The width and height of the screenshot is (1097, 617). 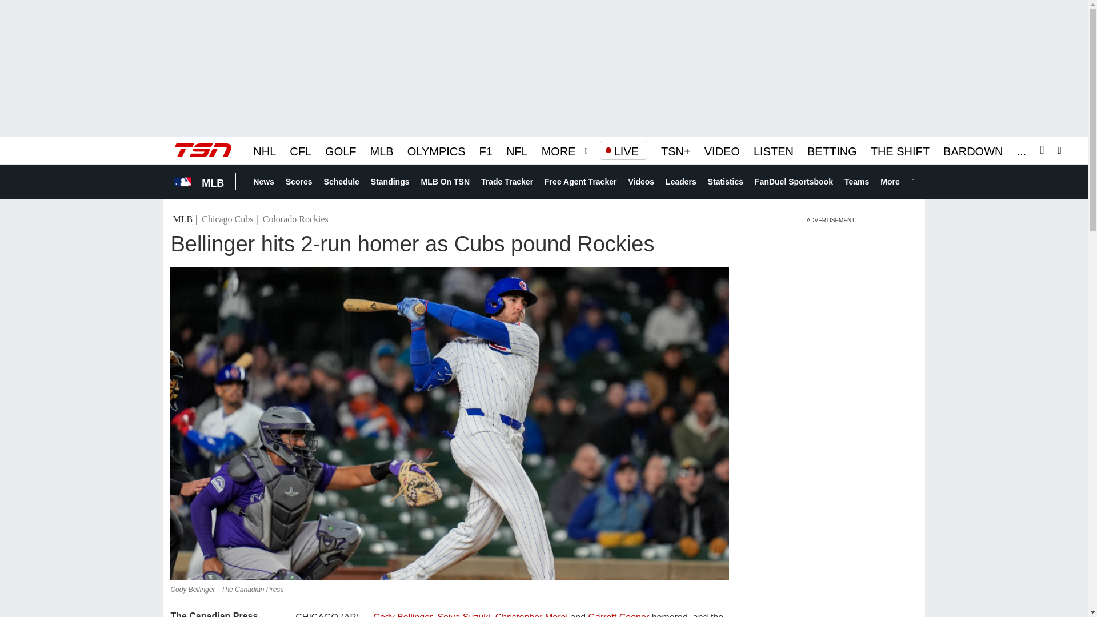 I want to click on NHL, so click(x=265, y=150).